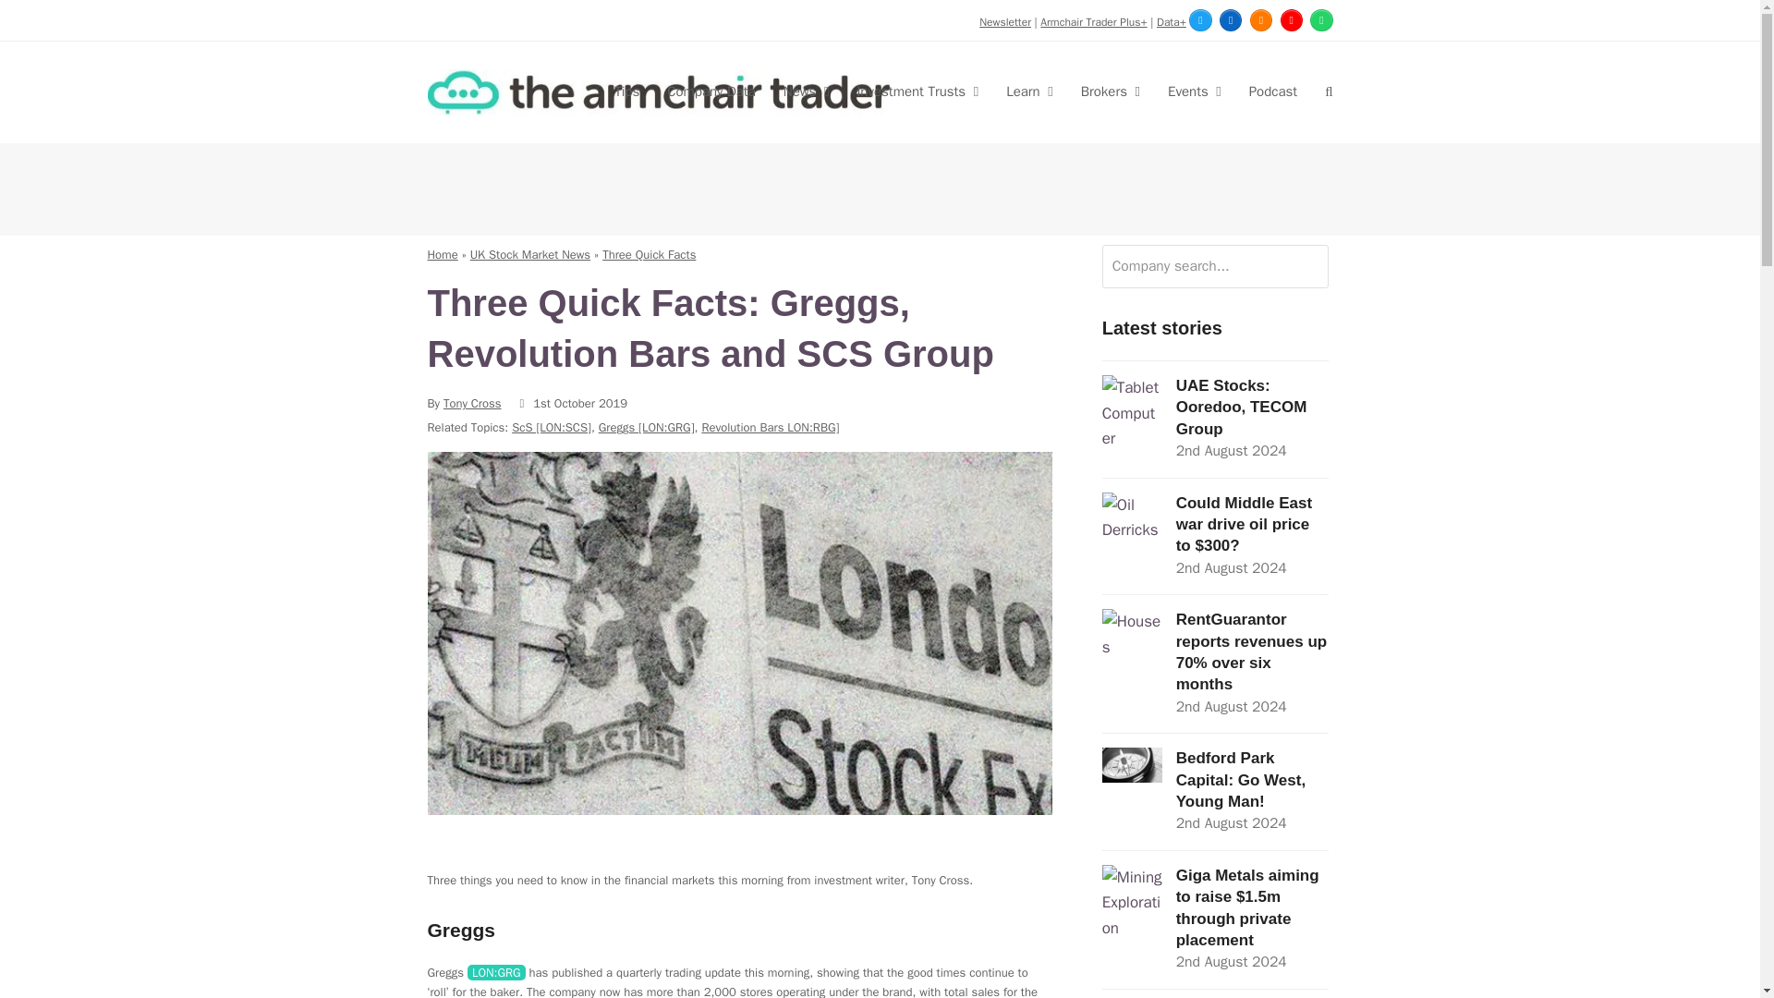  Describe the element at coordinates (1199, 19) in the screenshot. I see `Twitter` at that location.